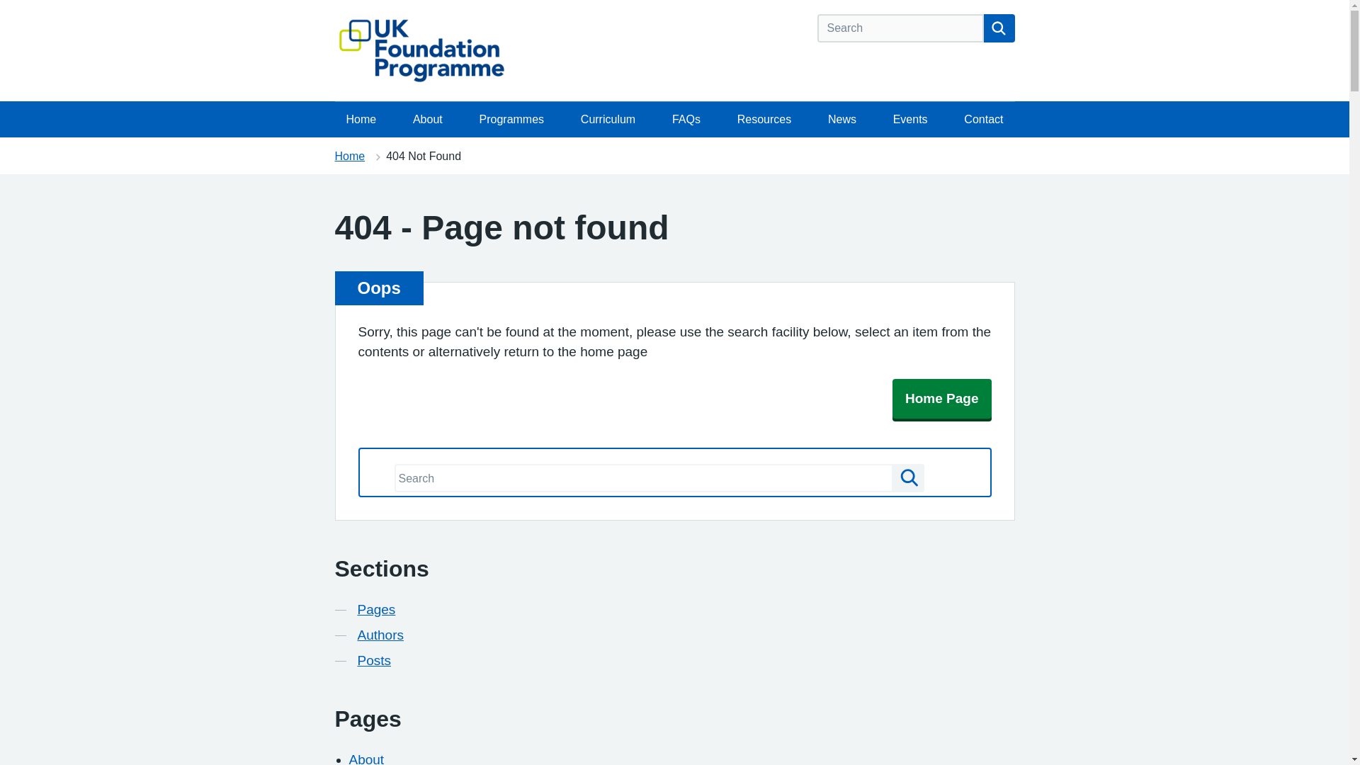  I want to click on Posts, so click(374, 661).